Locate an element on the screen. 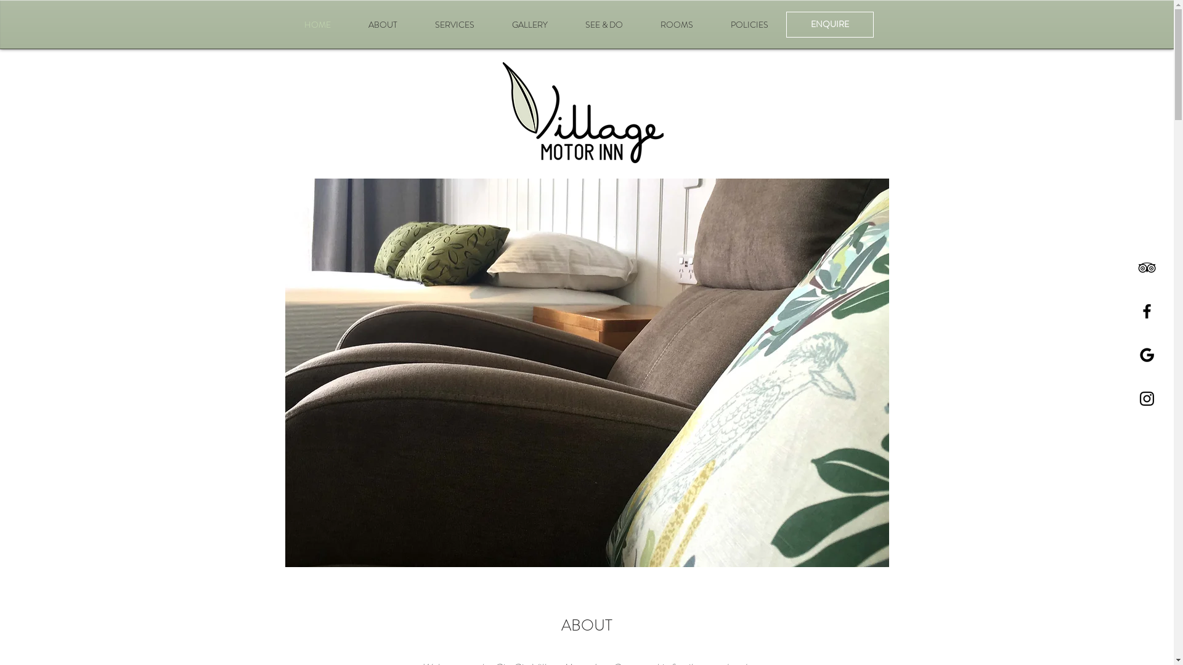  GALLERY is located at coordinates (530, 25).